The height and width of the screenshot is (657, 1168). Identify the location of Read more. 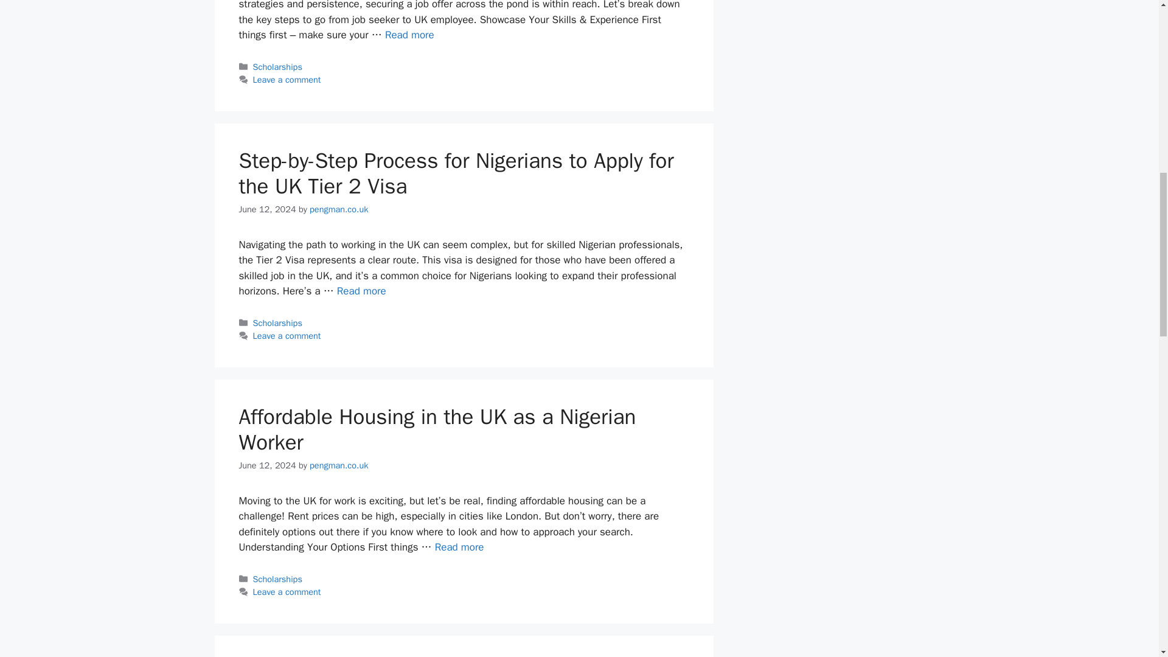
(459, 547).